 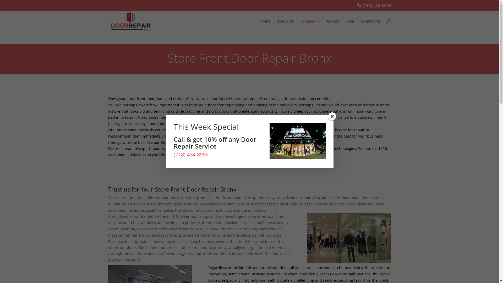 What do you see at coordinates (286, 26) in the screenshot?
I see `About Us` at bounding box center [286, 26].